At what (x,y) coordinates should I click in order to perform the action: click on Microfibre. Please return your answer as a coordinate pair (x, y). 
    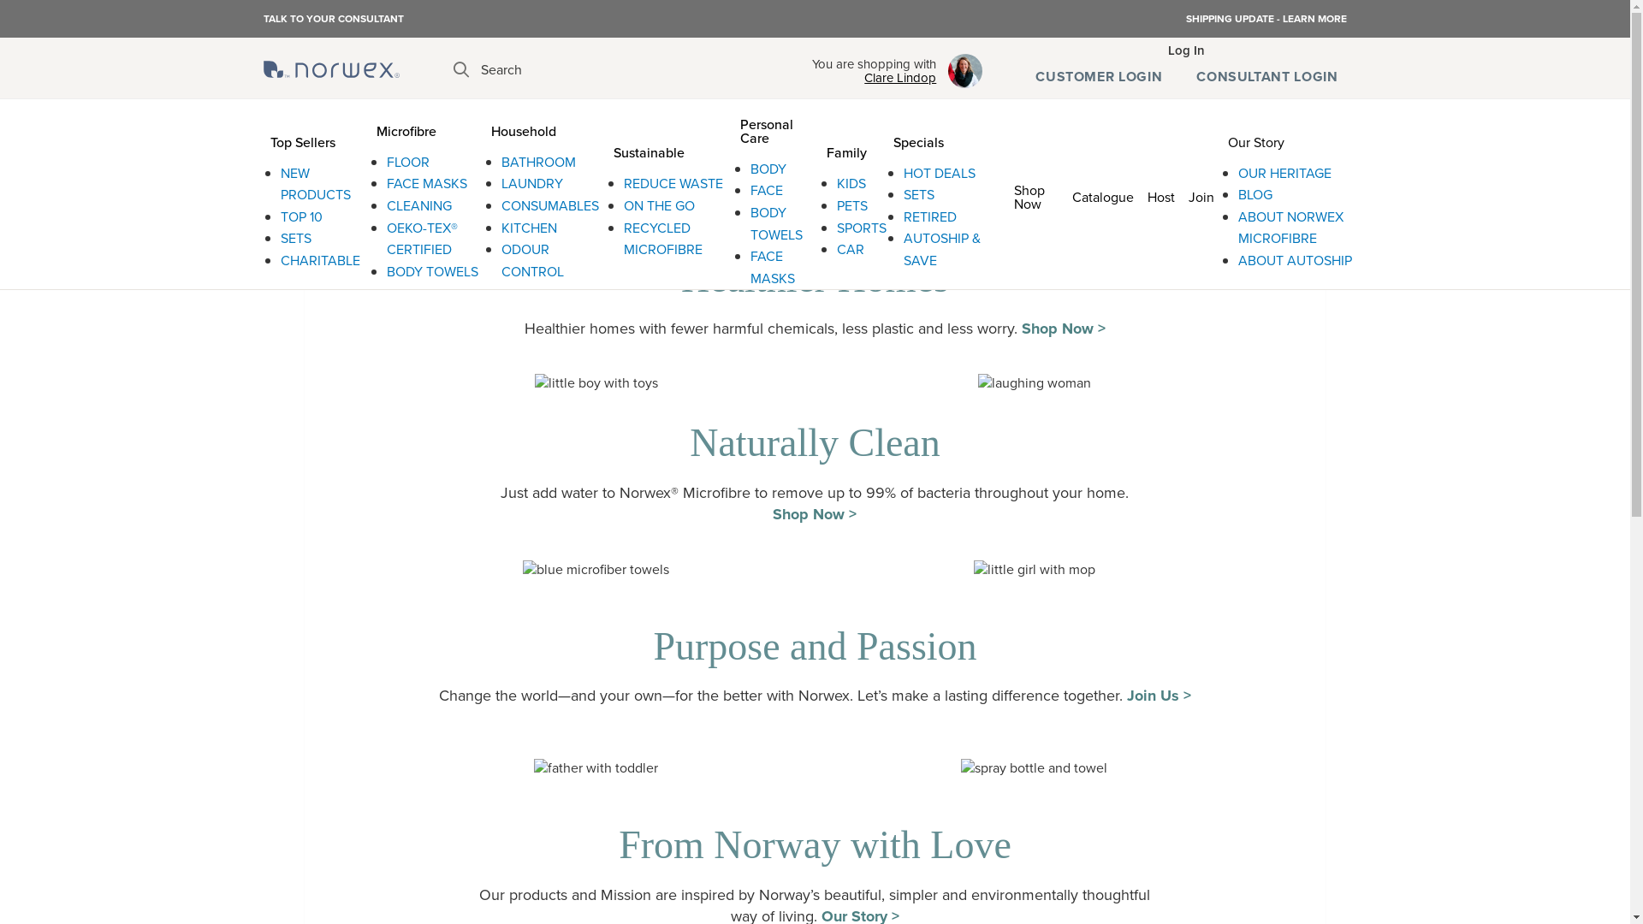
    Looking at the image, I should click on (427, 128).